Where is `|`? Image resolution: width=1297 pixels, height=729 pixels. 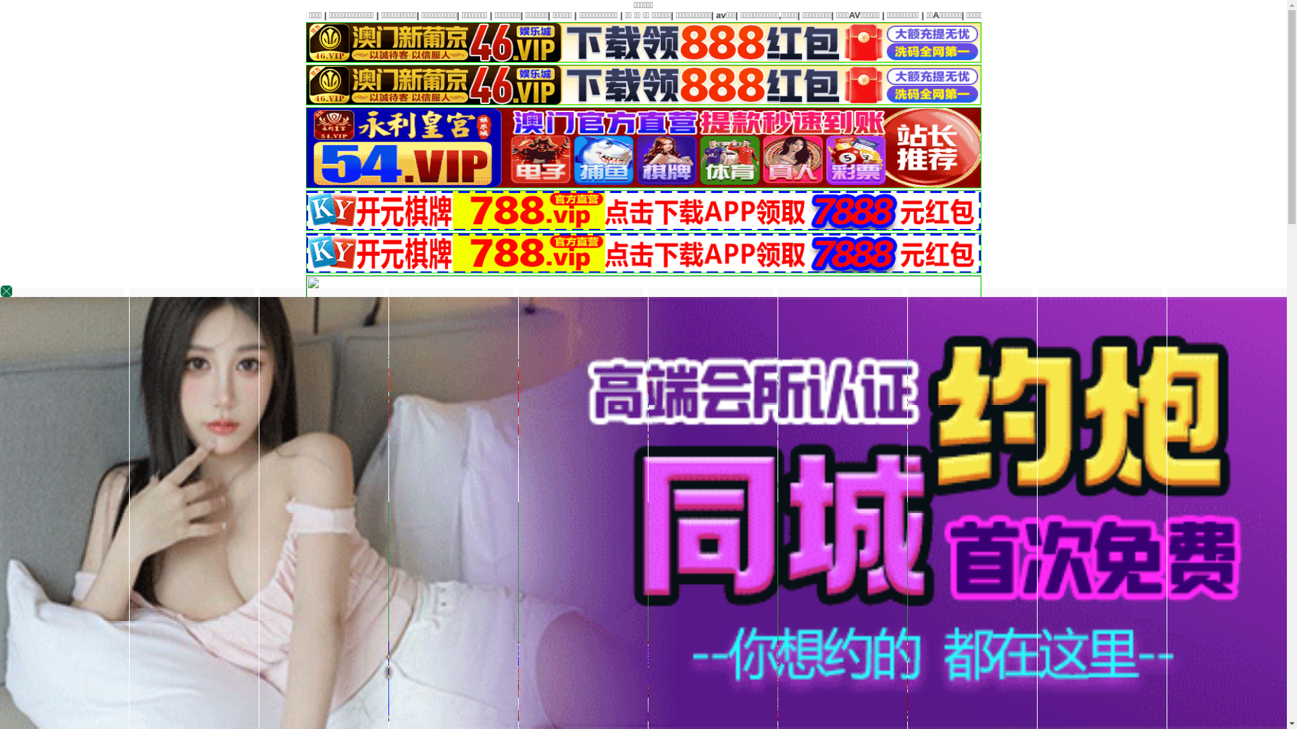
| is located at coordinates (1167, 15).